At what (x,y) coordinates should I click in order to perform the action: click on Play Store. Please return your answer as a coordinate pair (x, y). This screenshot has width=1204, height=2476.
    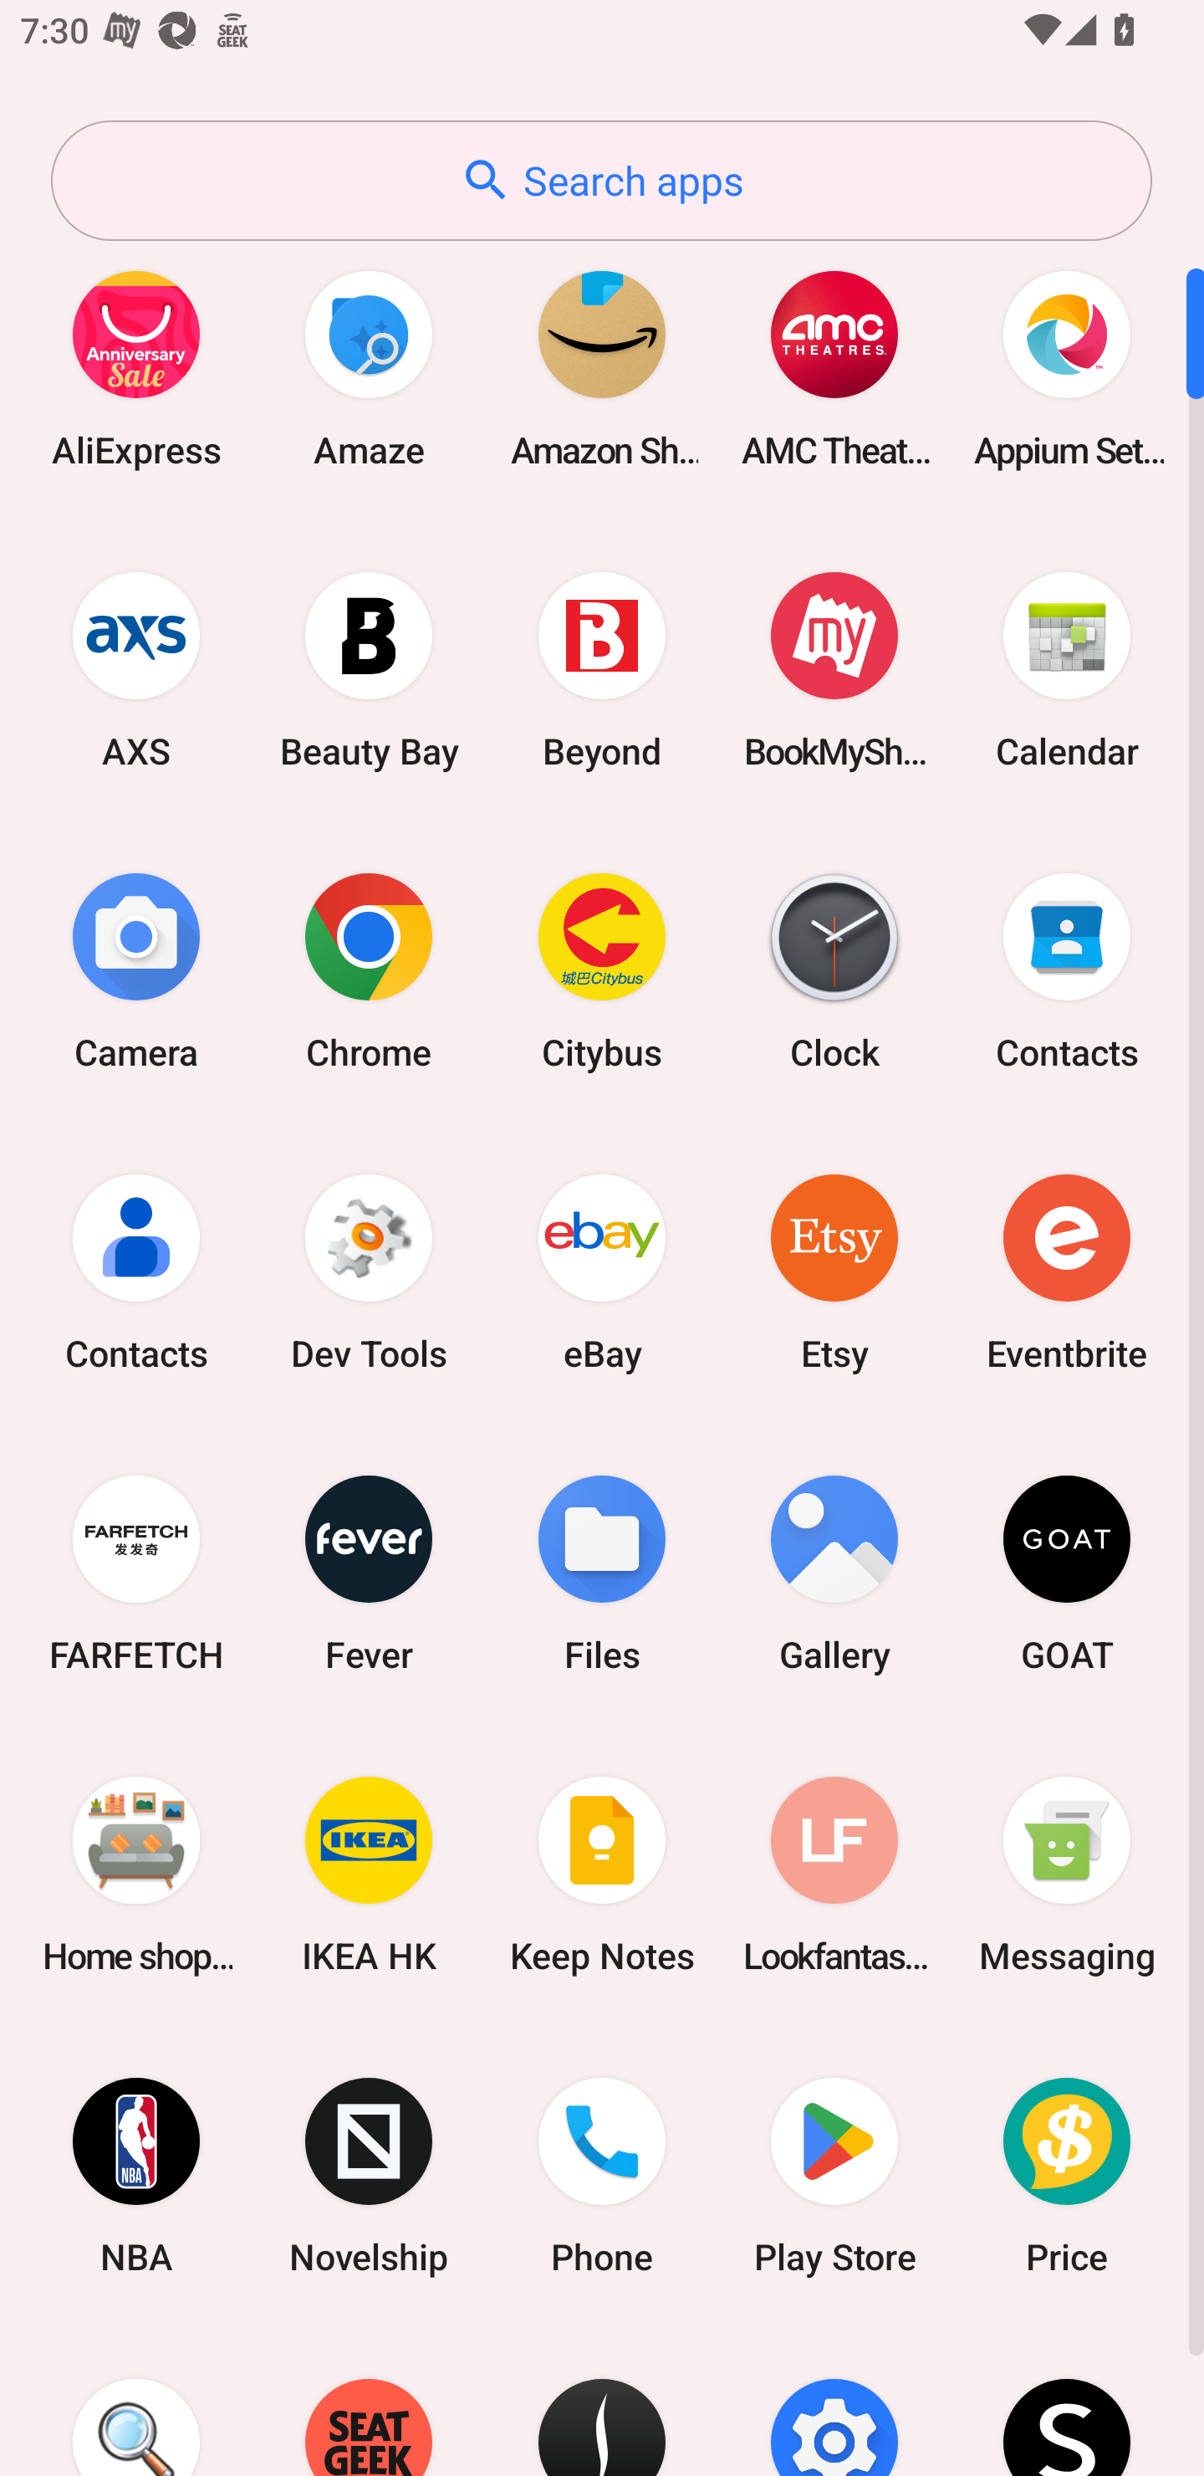
    Looking at the image, I should click on (834, 2177).